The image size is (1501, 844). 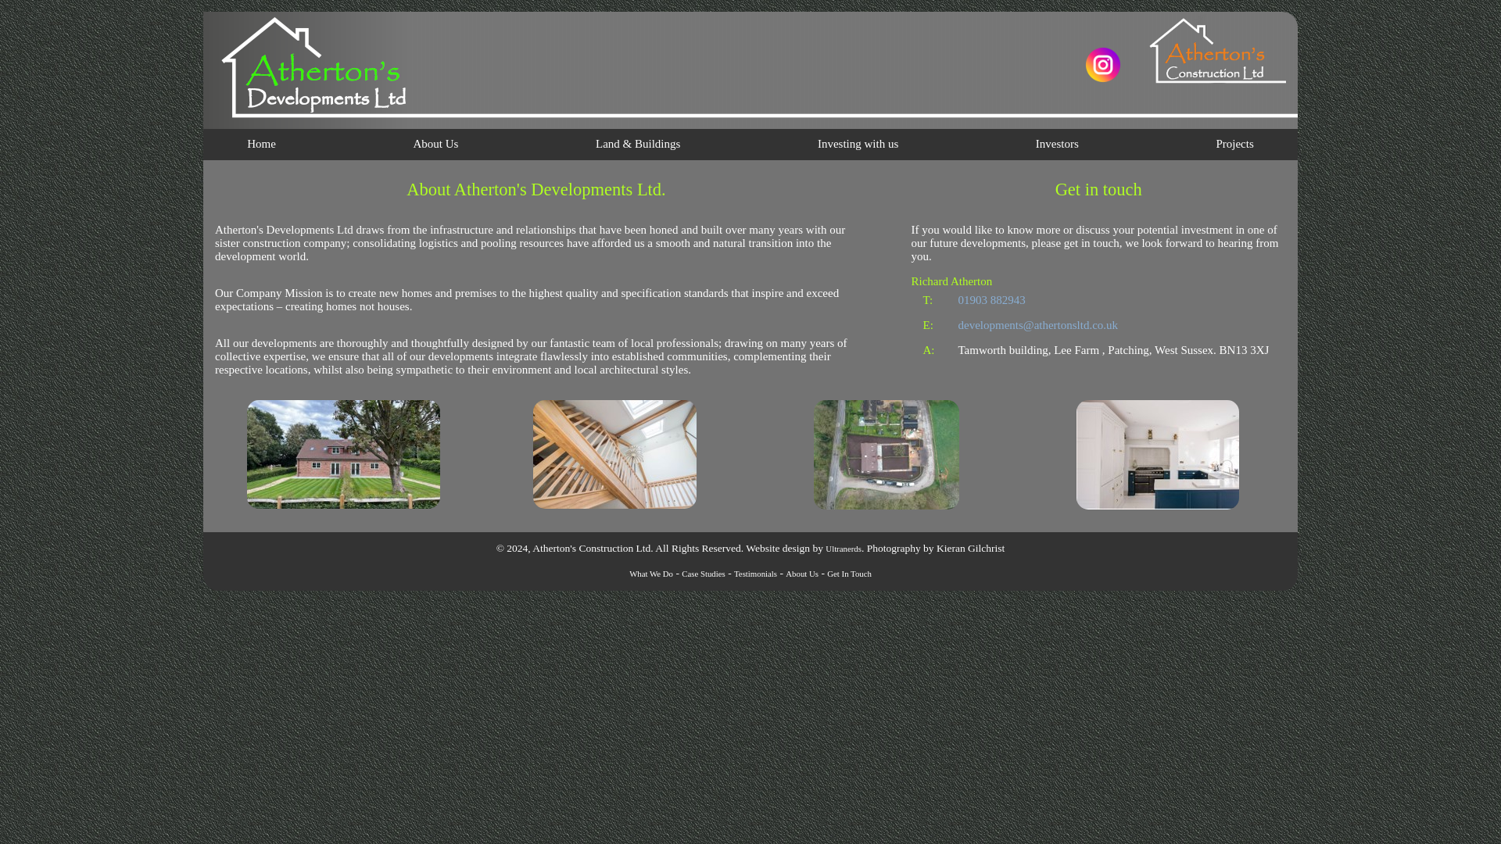 What do you see at coordinates (991, 300) in the screenshot?
I see `01903 882943` at bounding box center [991, 300].